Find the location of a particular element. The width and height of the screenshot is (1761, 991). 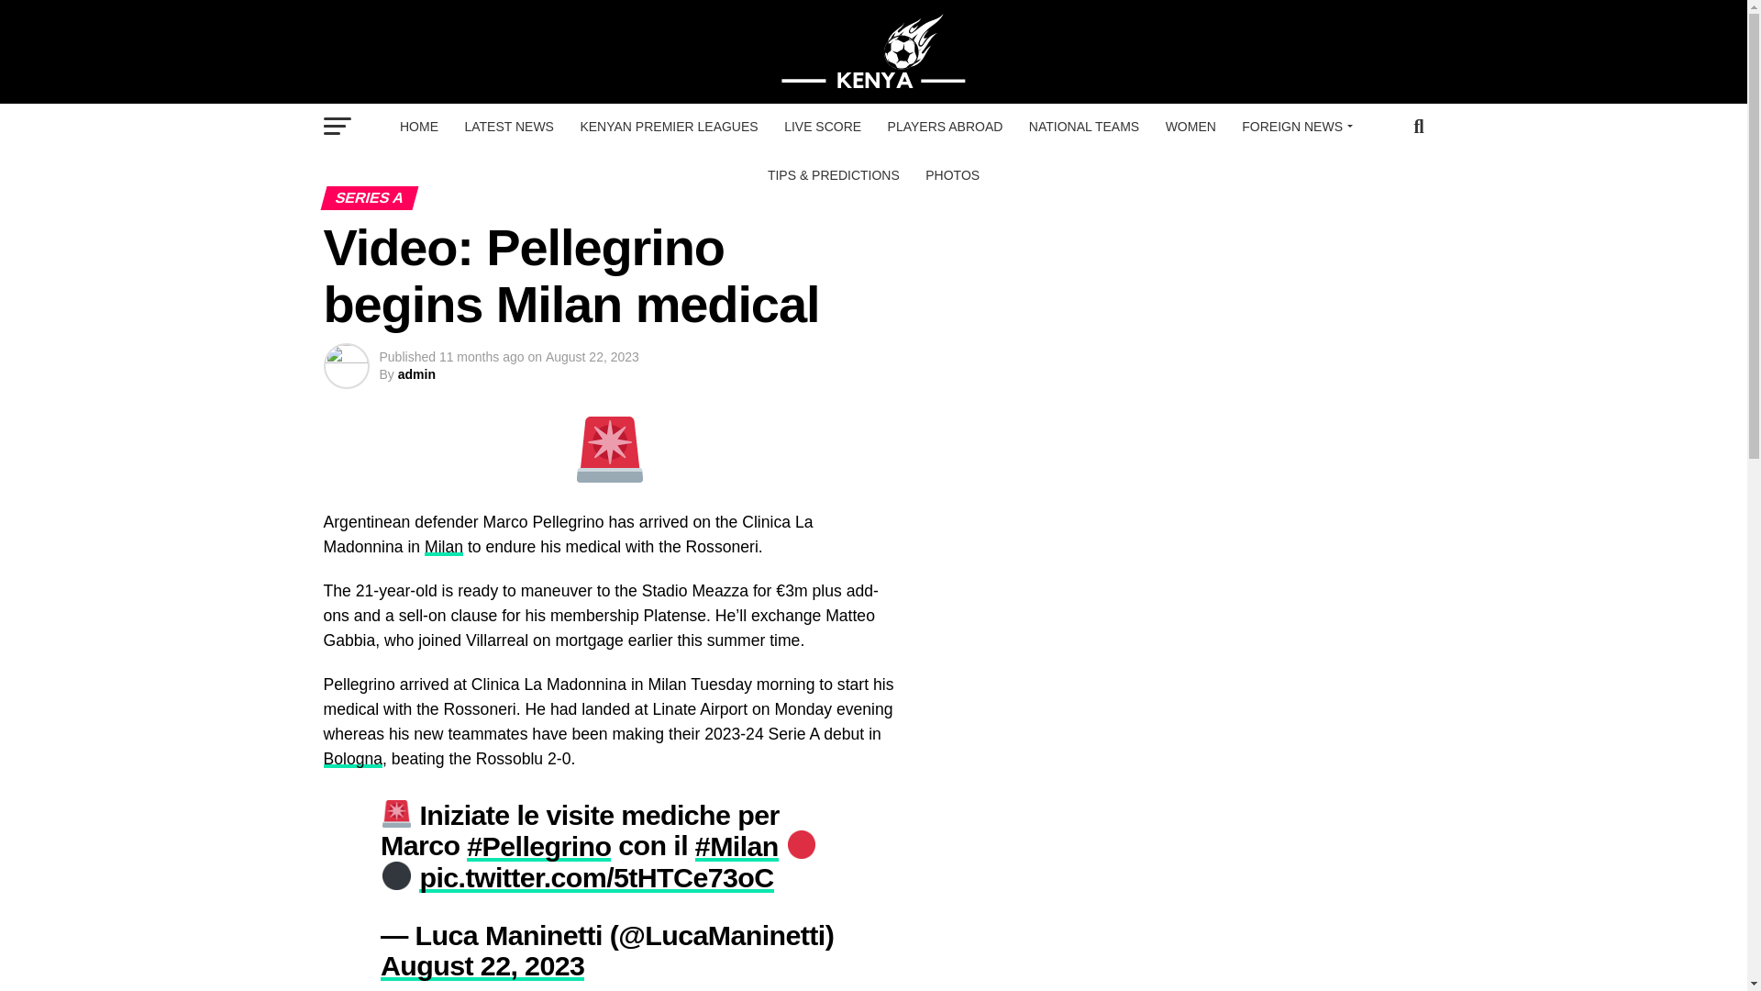

PLAYERS ABROAD is located at coordinates (945, 127).